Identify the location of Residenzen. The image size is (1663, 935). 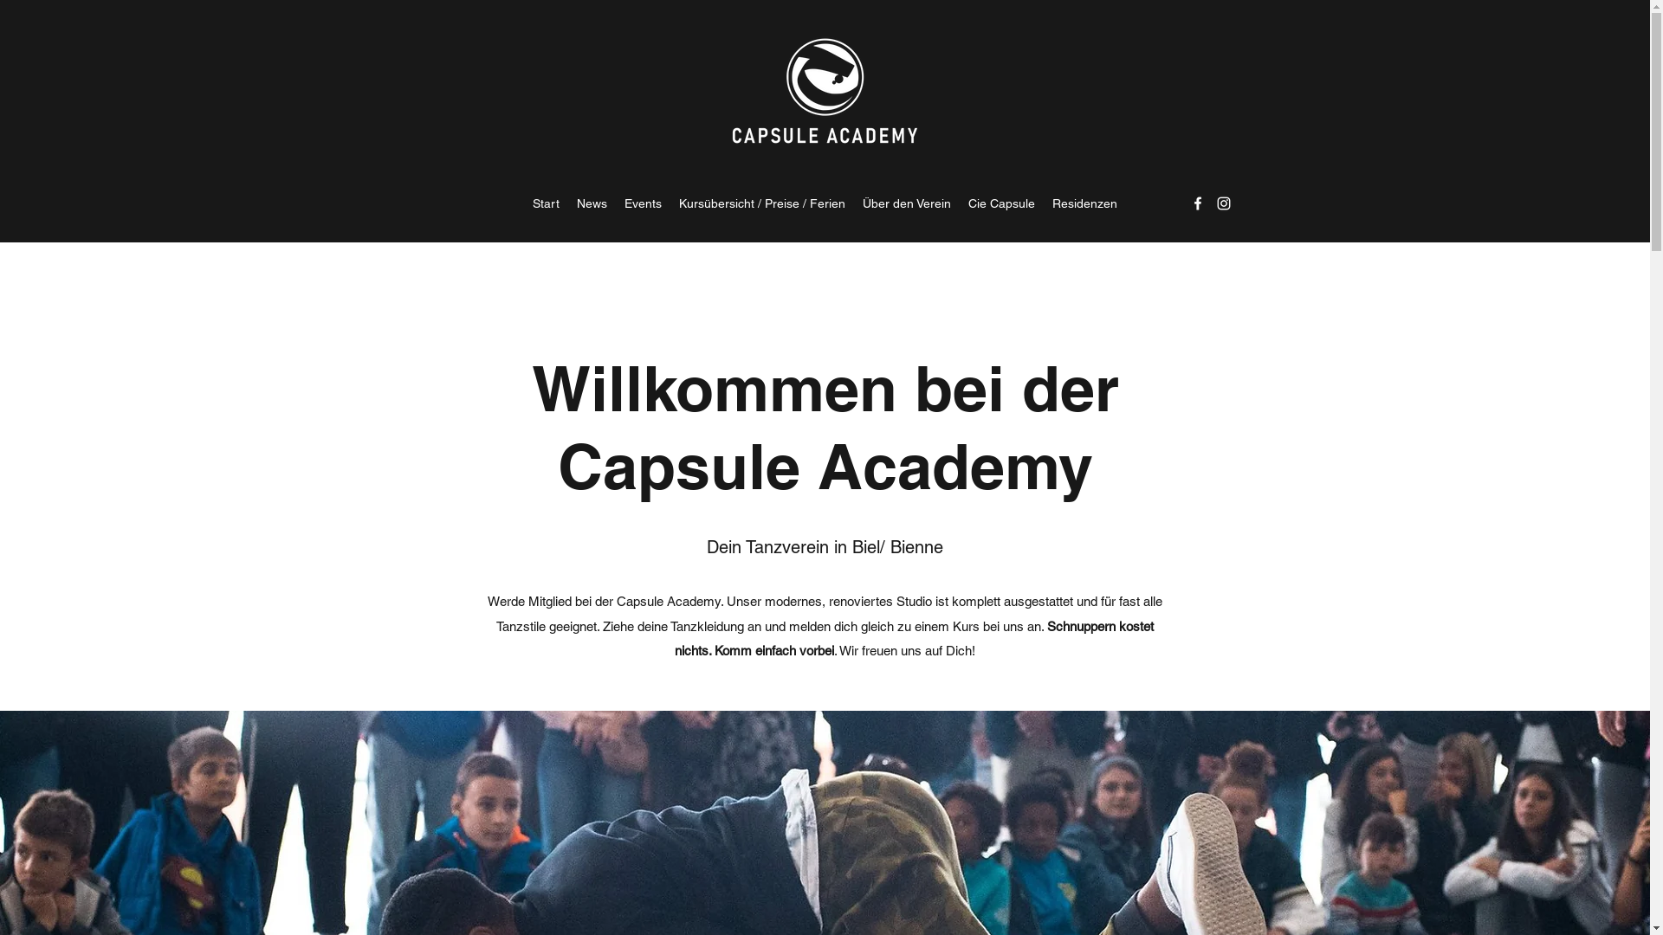
(1084, 203).